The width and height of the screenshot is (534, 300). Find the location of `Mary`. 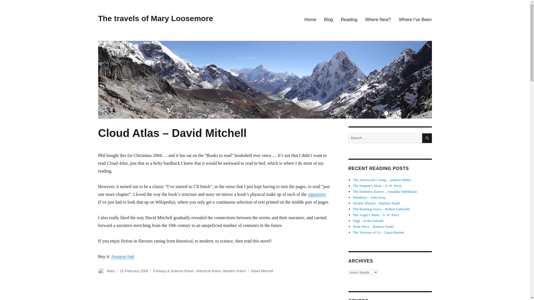

Mary is located at coordinates (111, 271).